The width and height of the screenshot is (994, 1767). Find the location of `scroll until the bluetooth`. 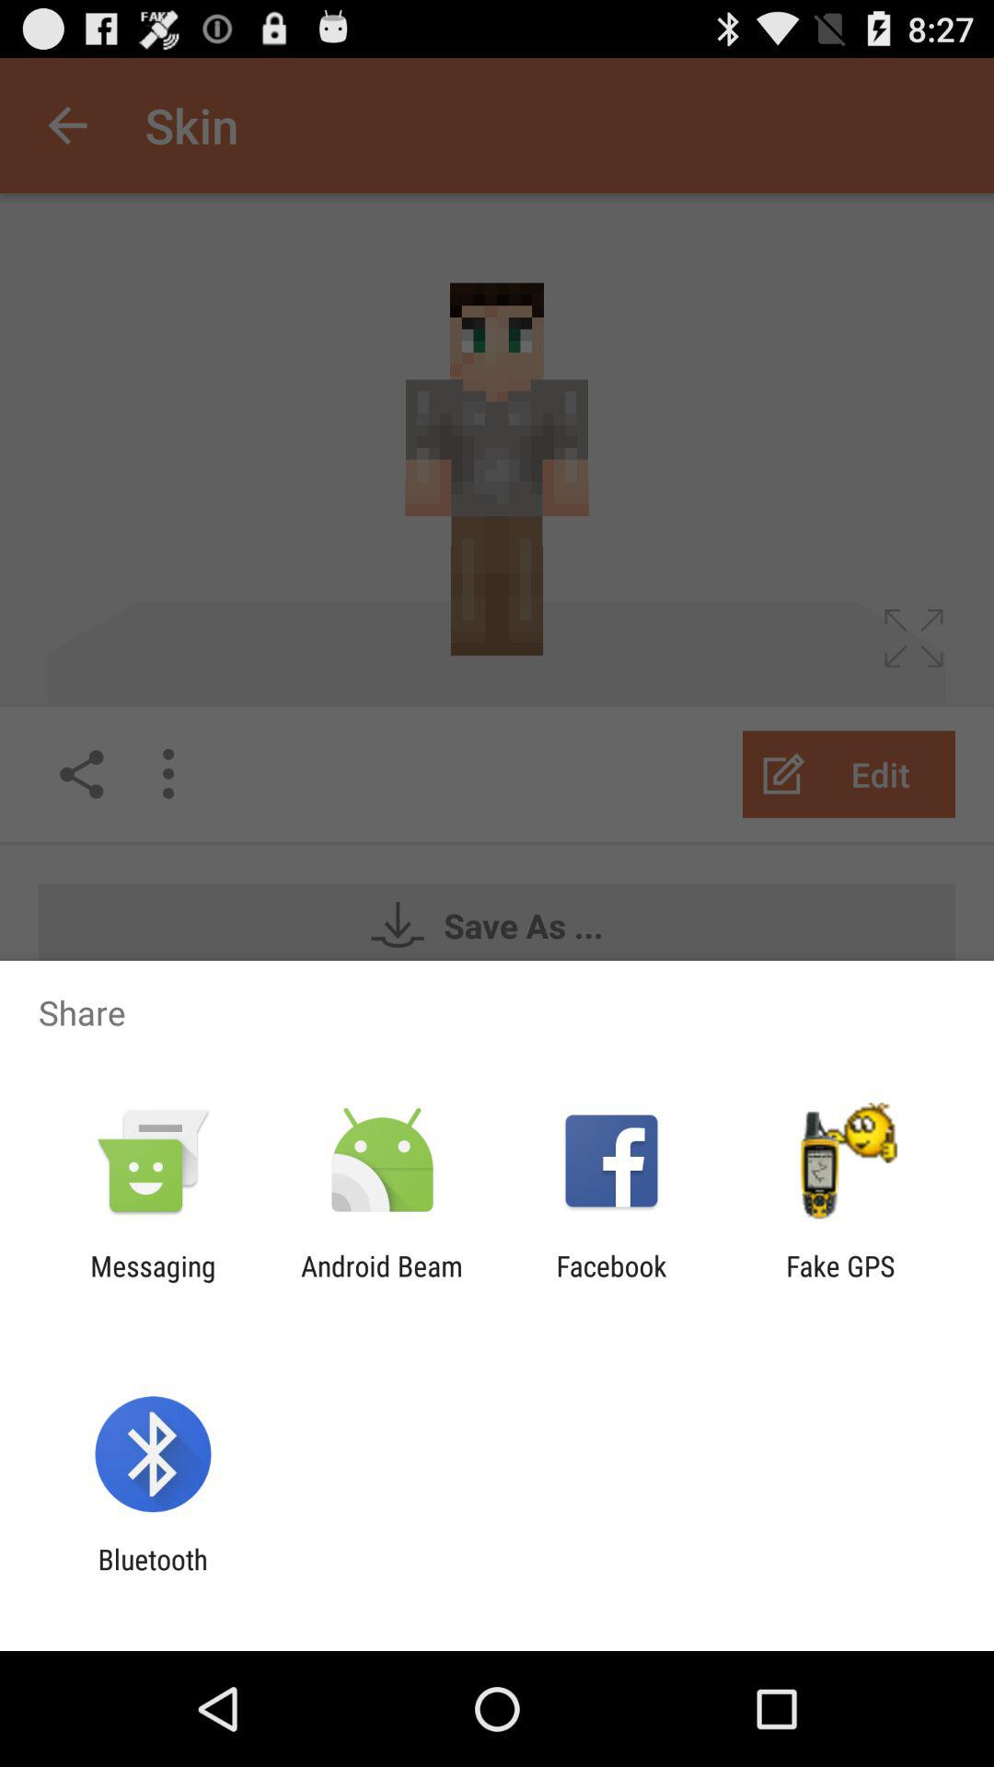

scroll until the bluetooth is located at coordinates (153, 1576).